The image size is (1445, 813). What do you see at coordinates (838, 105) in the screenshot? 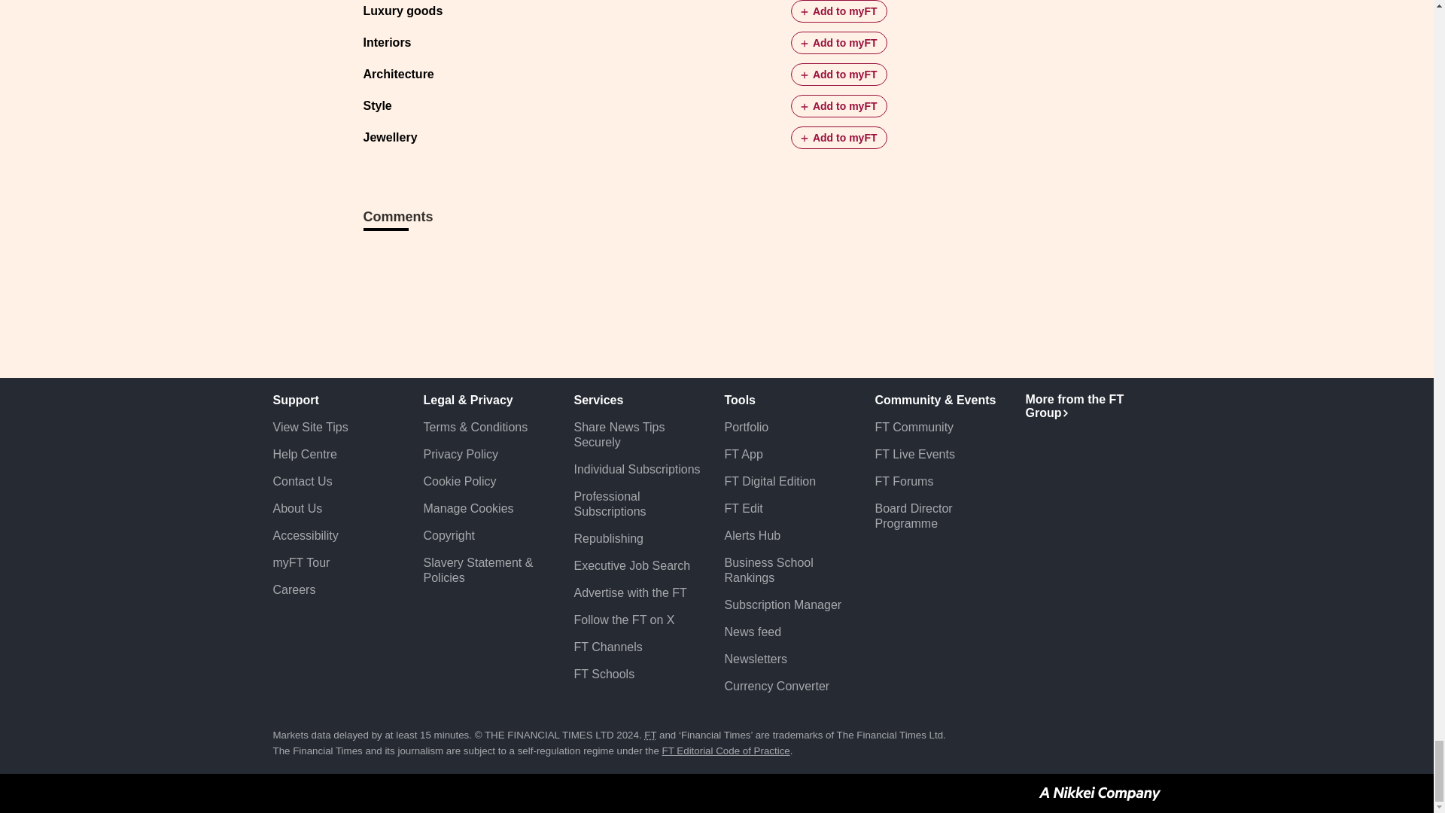
I see `Add Style to myFT` at bounding box center [838, 105].